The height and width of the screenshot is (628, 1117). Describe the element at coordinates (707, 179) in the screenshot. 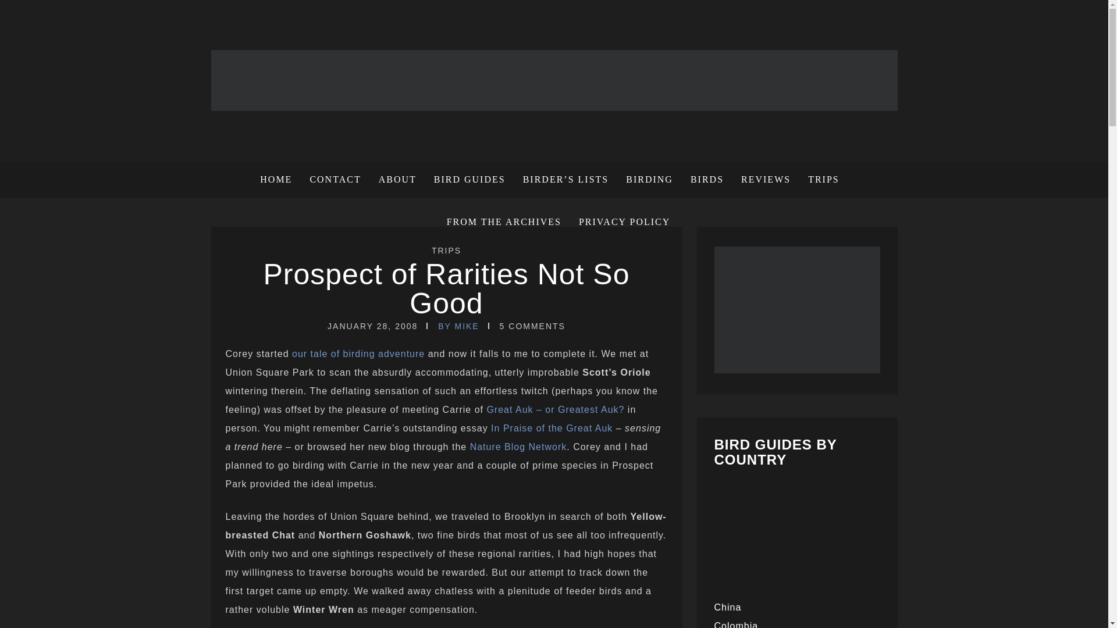

I see `BIRDS` at that location.